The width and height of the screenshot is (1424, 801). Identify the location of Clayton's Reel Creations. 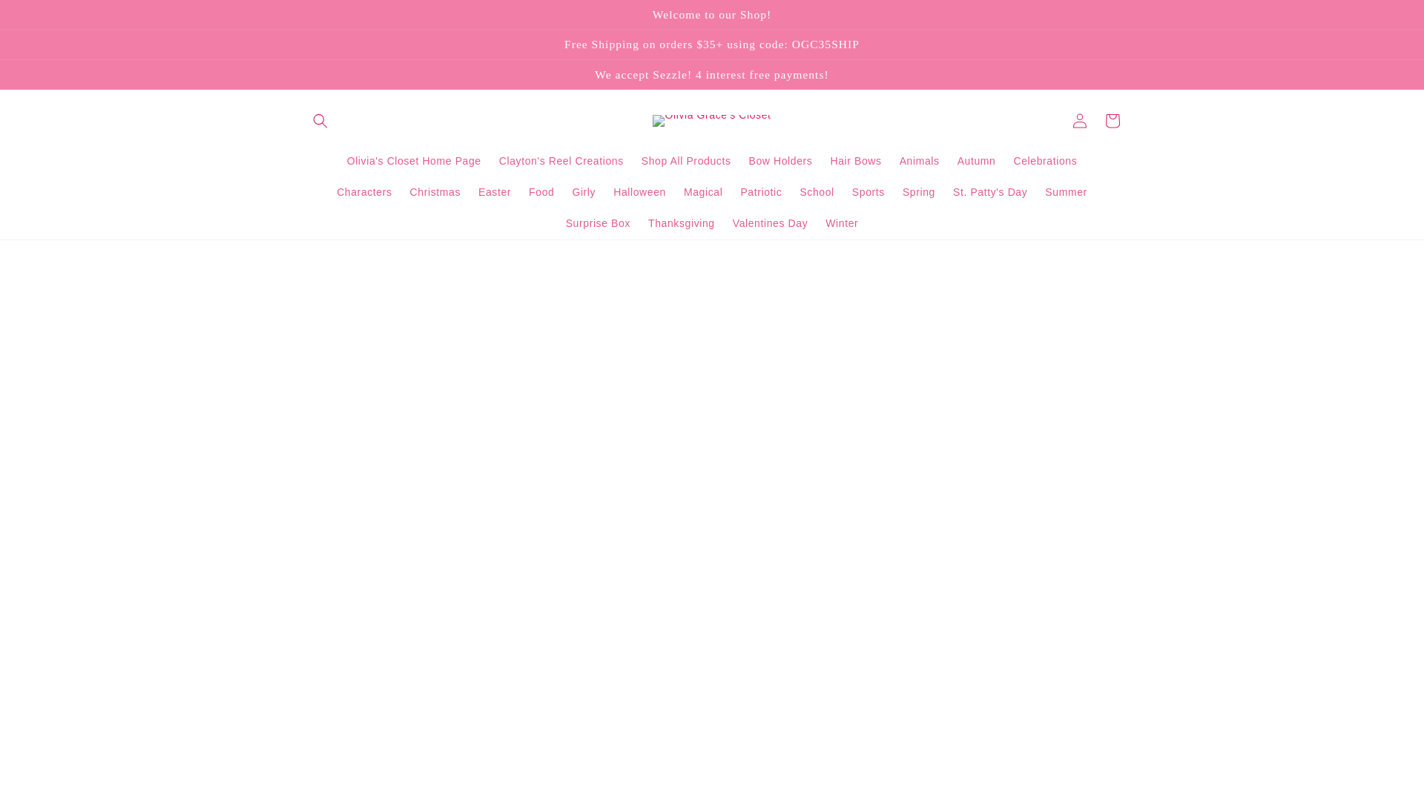
(561, 160).